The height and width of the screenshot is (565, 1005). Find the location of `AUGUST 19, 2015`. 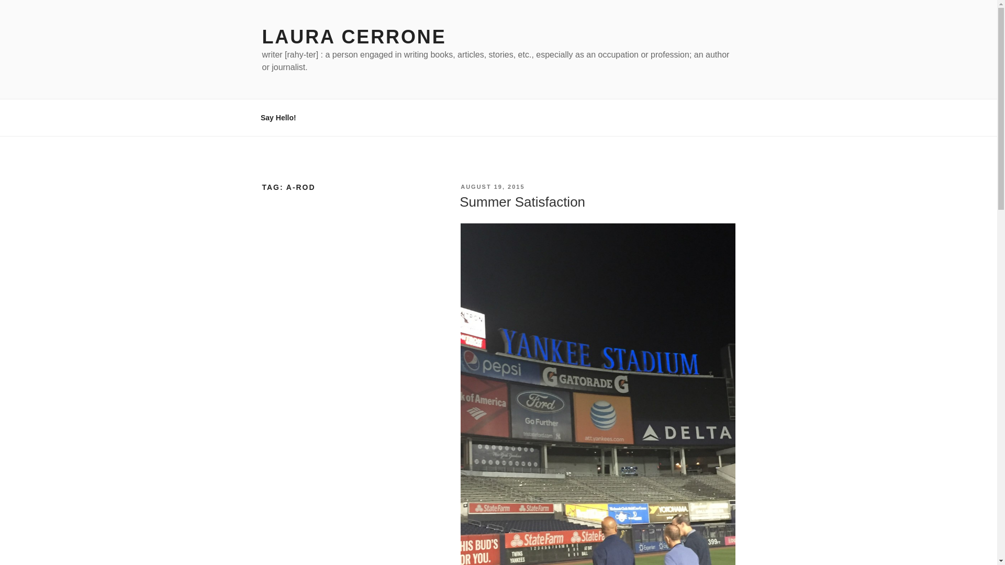

AUGUST 19, 2015 is located at coordinates (492, 186).